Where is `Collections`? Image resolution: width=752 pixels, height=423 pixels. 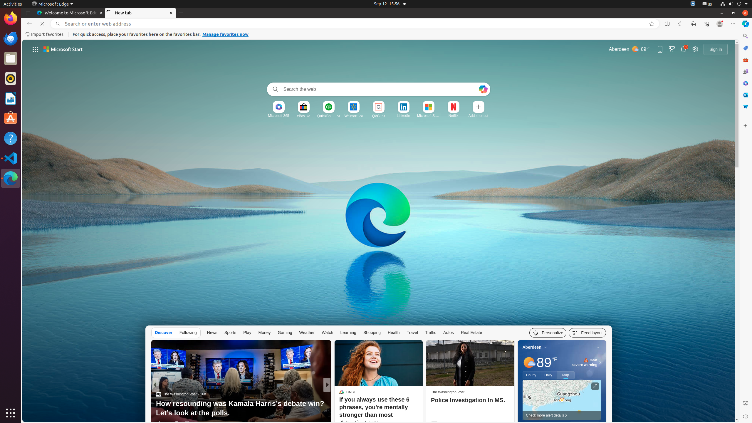 Collections is located at coordinates (693, 24).